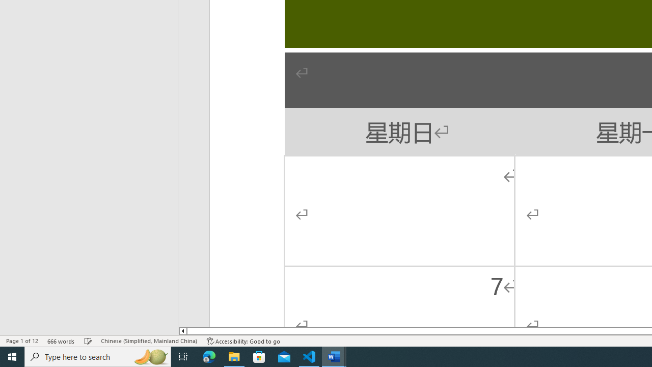 The width and height of the screenshot is (652, 367). Describe the element at coordinates (149, 340) in the screenshot. I see `Language Chinese (Simplified, Mainland China)` at that location.